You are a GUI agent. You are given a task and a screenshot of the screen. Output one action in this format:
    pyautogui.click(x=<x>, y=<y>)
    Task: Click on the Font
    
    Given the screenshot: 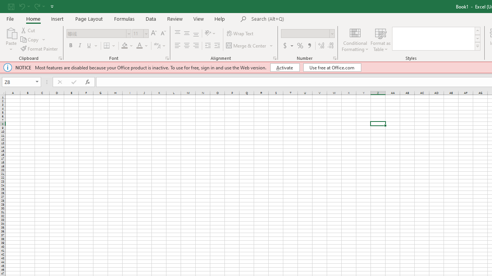 What is the action you would take?
    pyautogui.click(x=98, y=34)
    